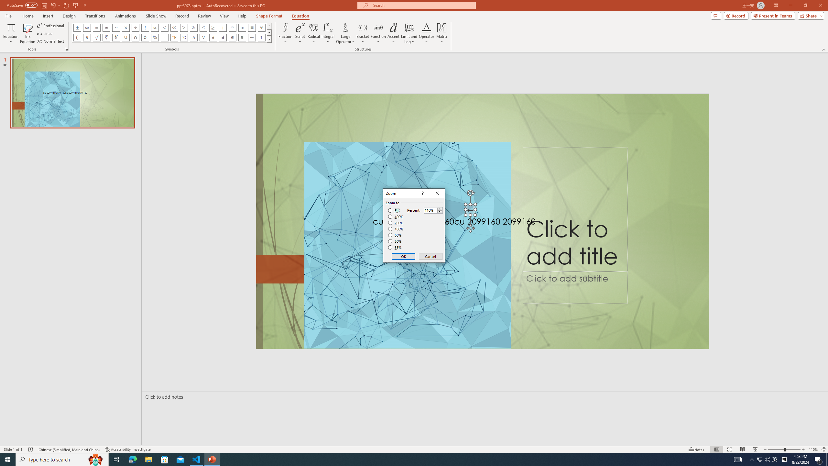  I want to click on Cancel, so click(430, 256).